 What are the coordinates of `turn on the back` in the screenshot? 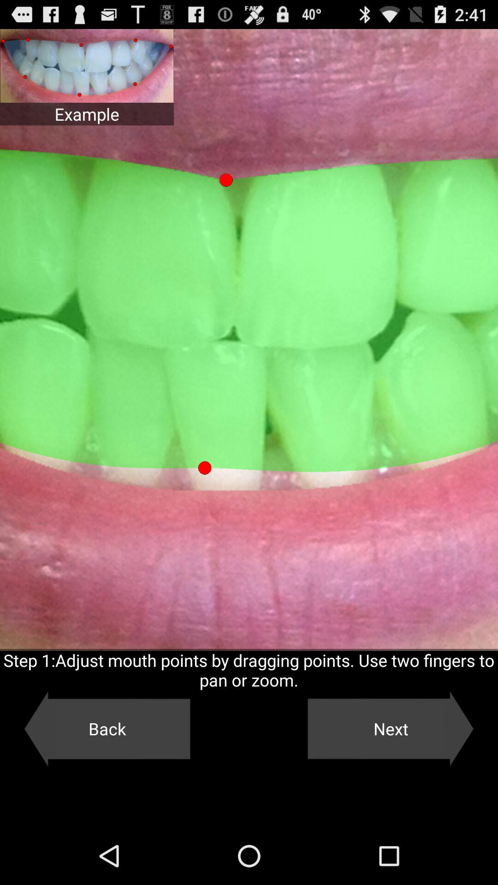 It's located at (107, 729).